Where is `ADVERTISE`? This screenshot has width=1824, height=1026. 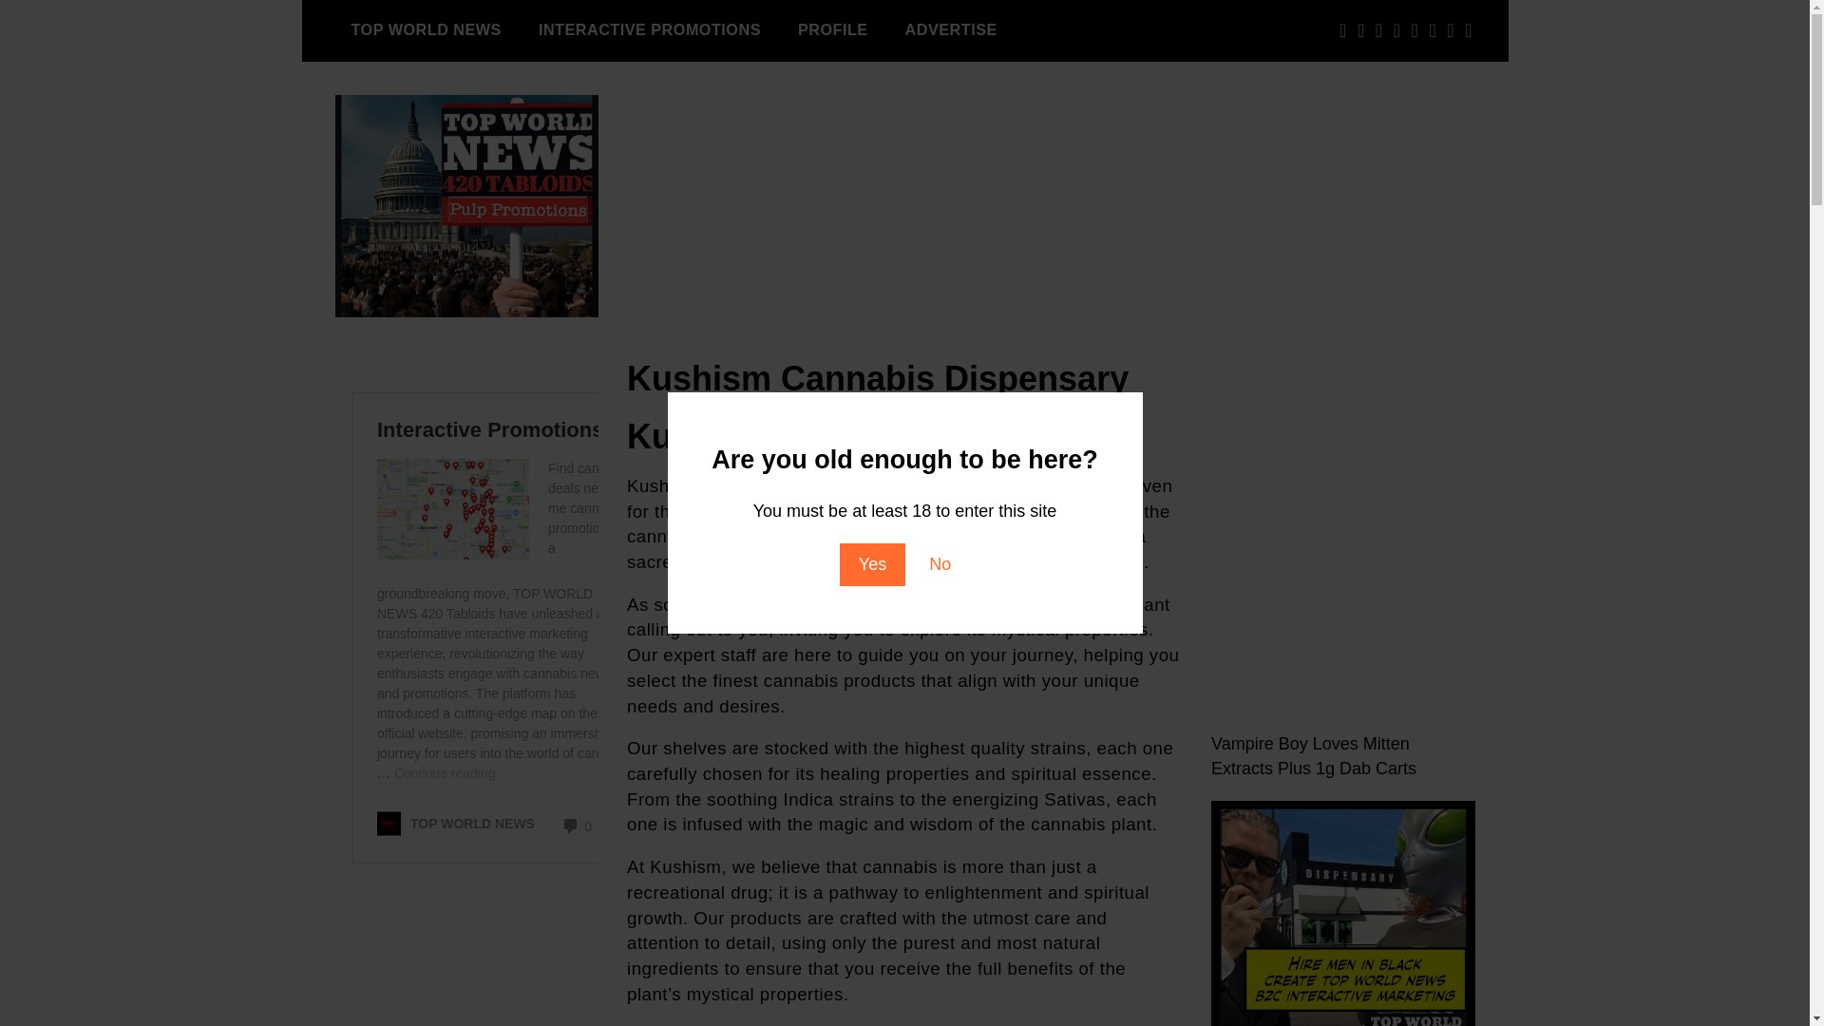
ADVERTISE is located at coordinates (952, 29).